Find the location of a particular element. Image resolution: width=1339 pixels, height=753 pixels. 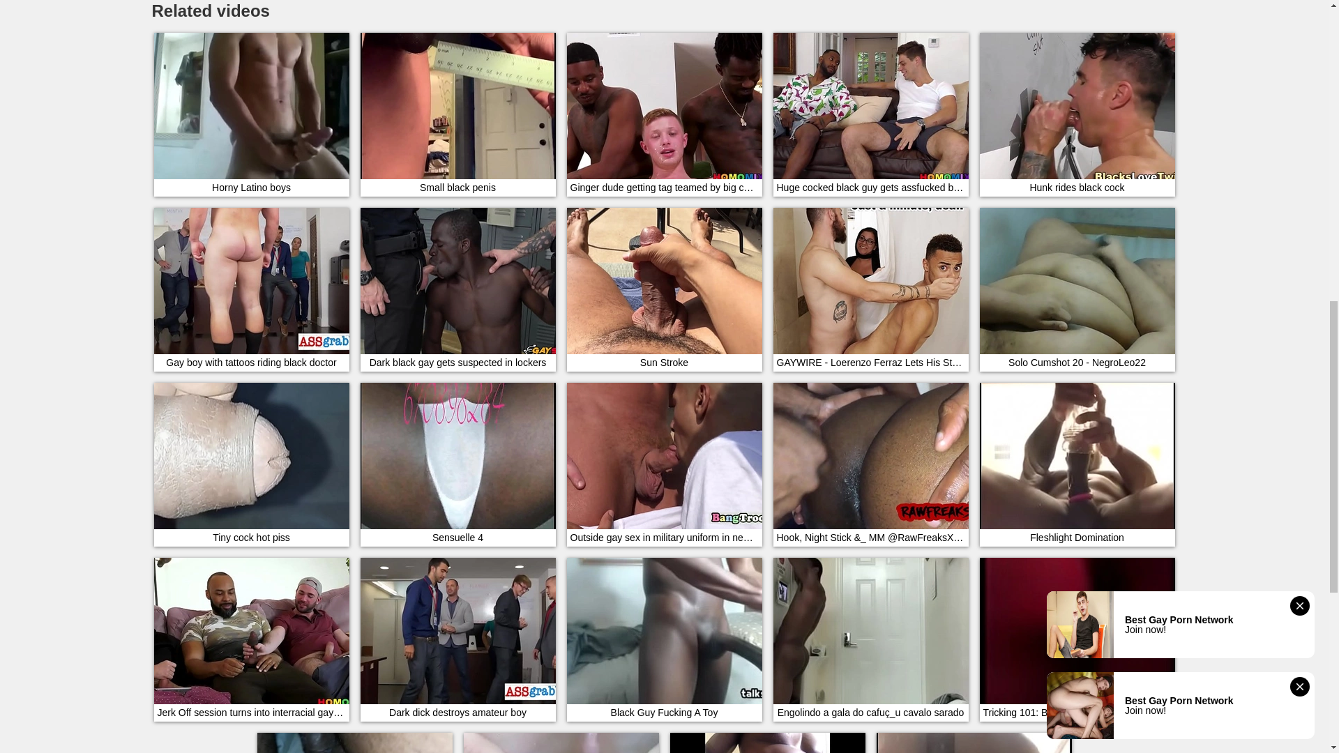

Tiny cock hot piss is located at coordinates (251, 464).